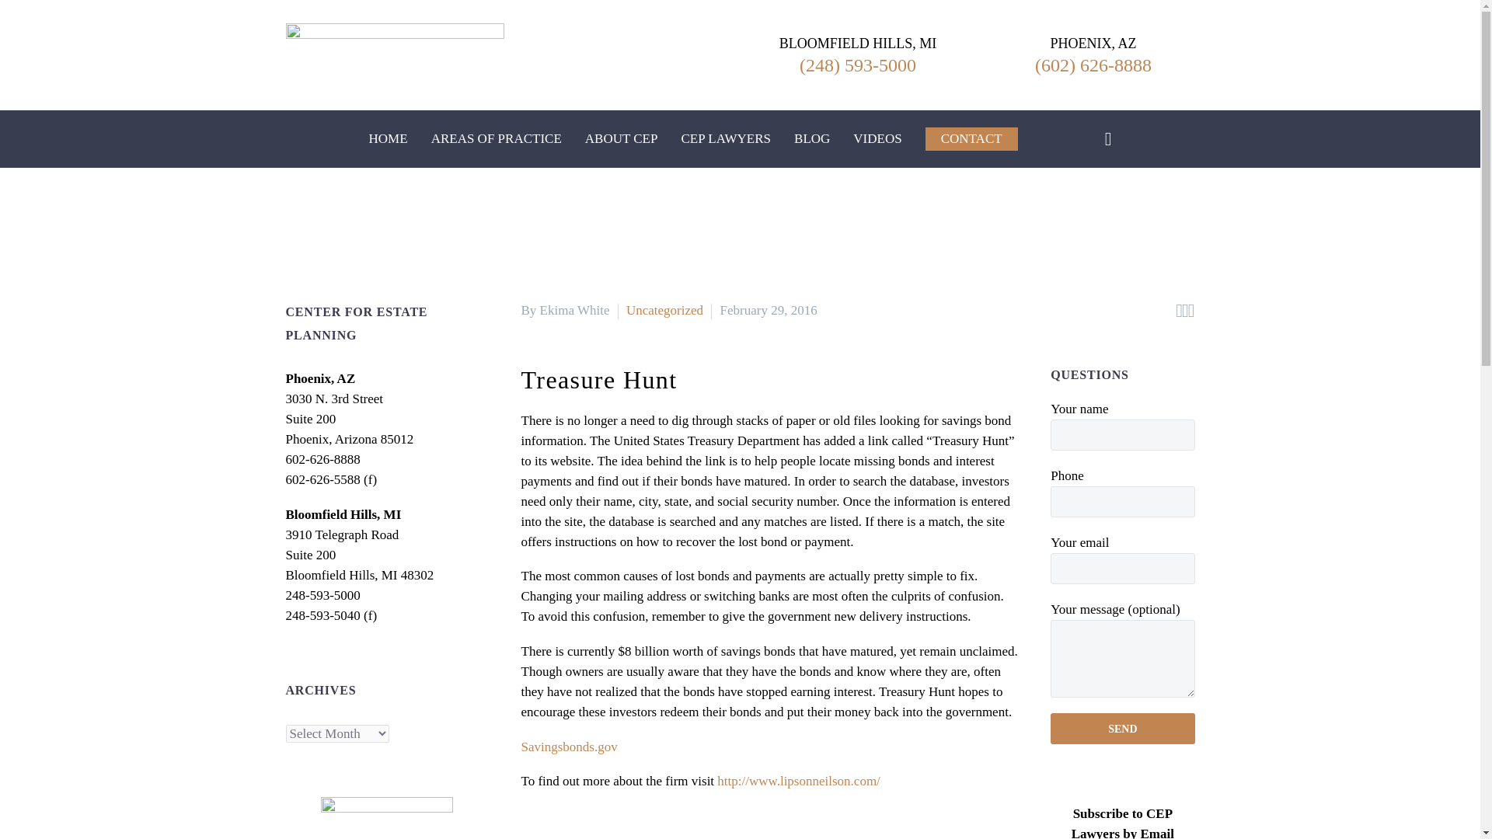  What do you see at coordinates (726, 139) in the screenshot?
I see `CEP LAWYERS` at bounding box center [726, 139].